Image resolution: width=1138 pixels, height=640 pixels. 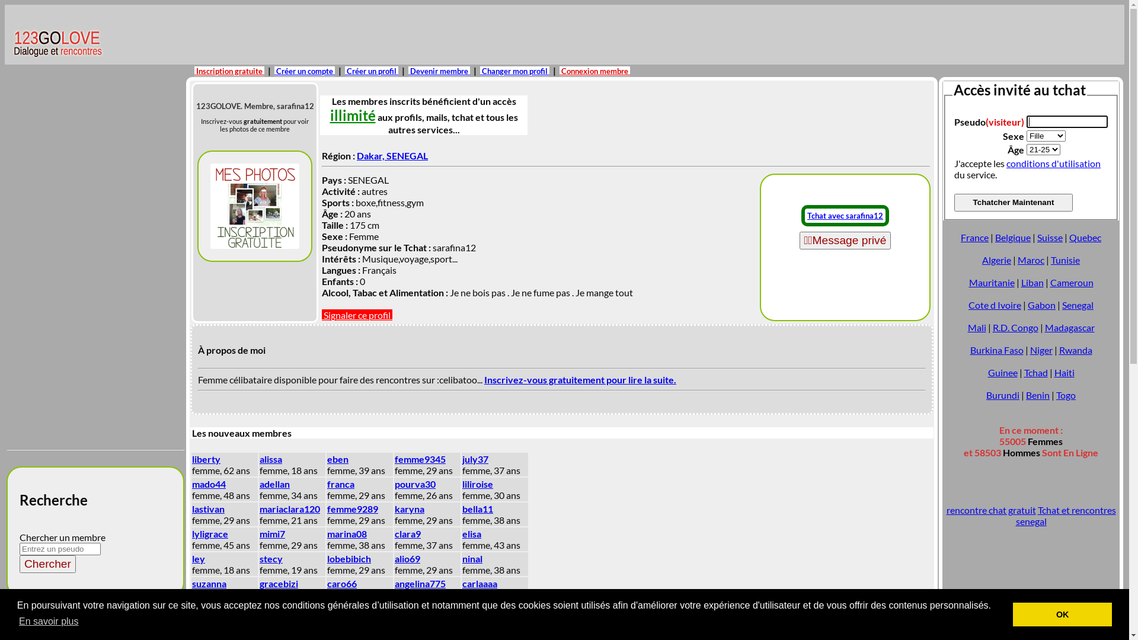 I want to click on miya1234, so click(x=348, y=608).